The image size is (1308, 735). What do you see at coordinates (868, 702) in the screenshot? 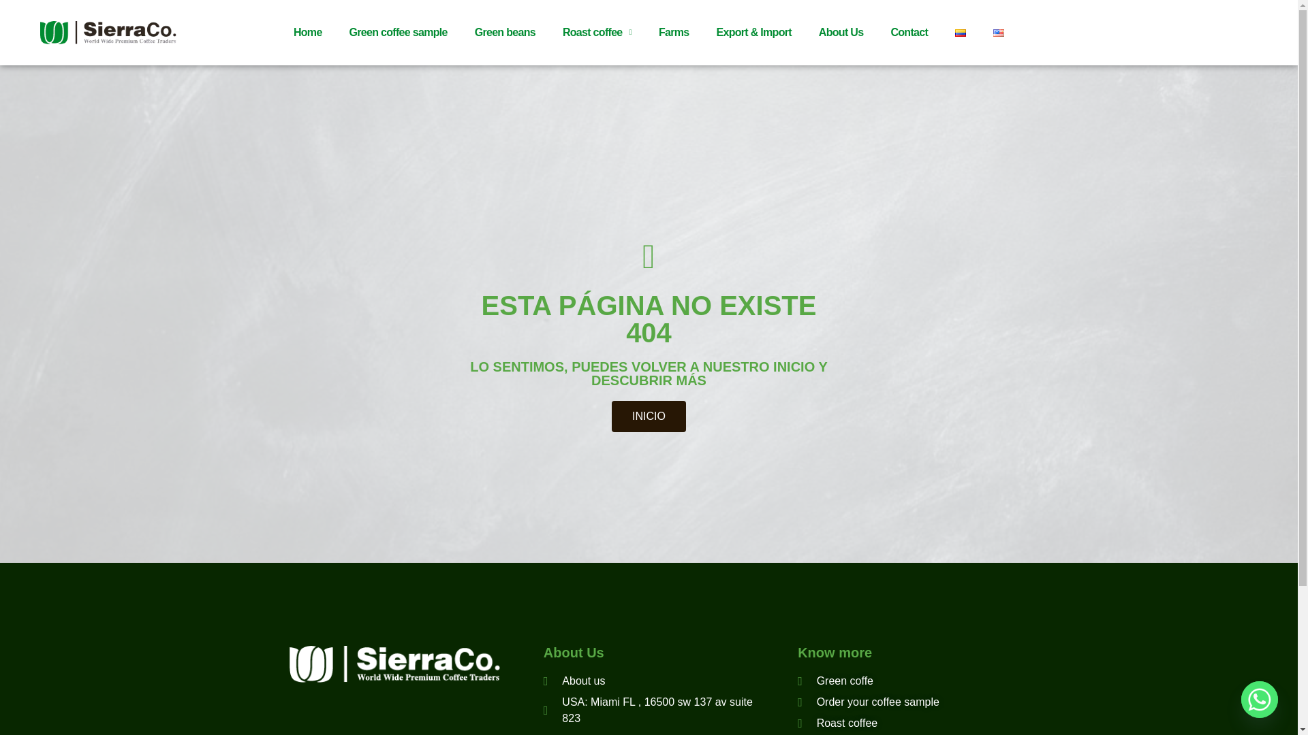
I see `Order your coffee sample` at bounding box center [868, 702].